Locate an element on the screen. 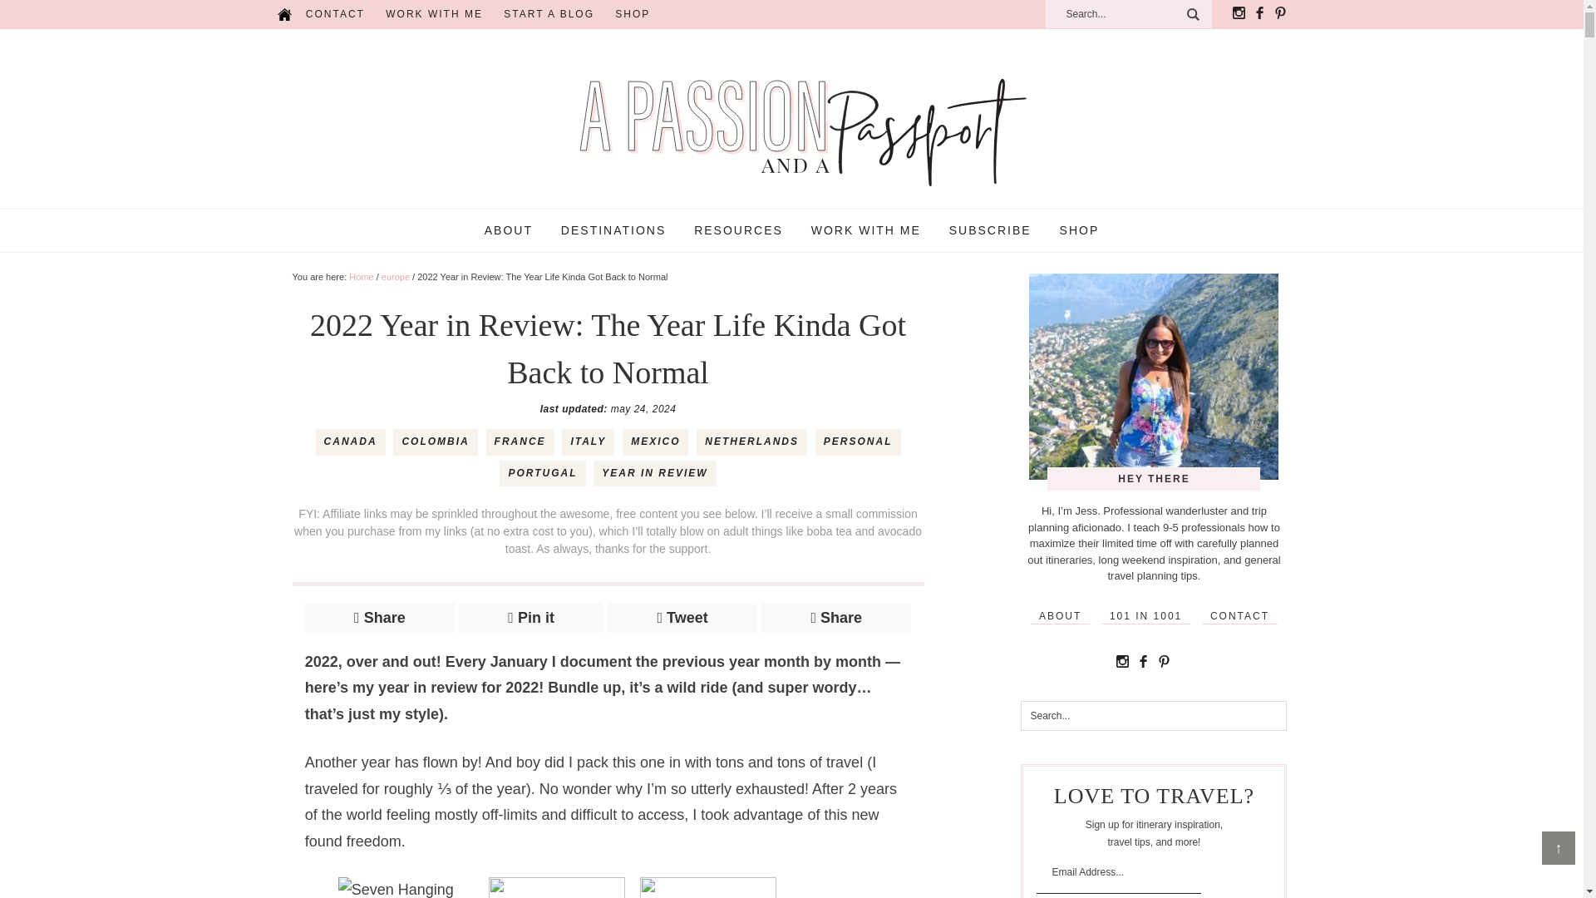 The width and height of the screenshot is (1596, 898). CONTACT is located at coordinates (335, 14).